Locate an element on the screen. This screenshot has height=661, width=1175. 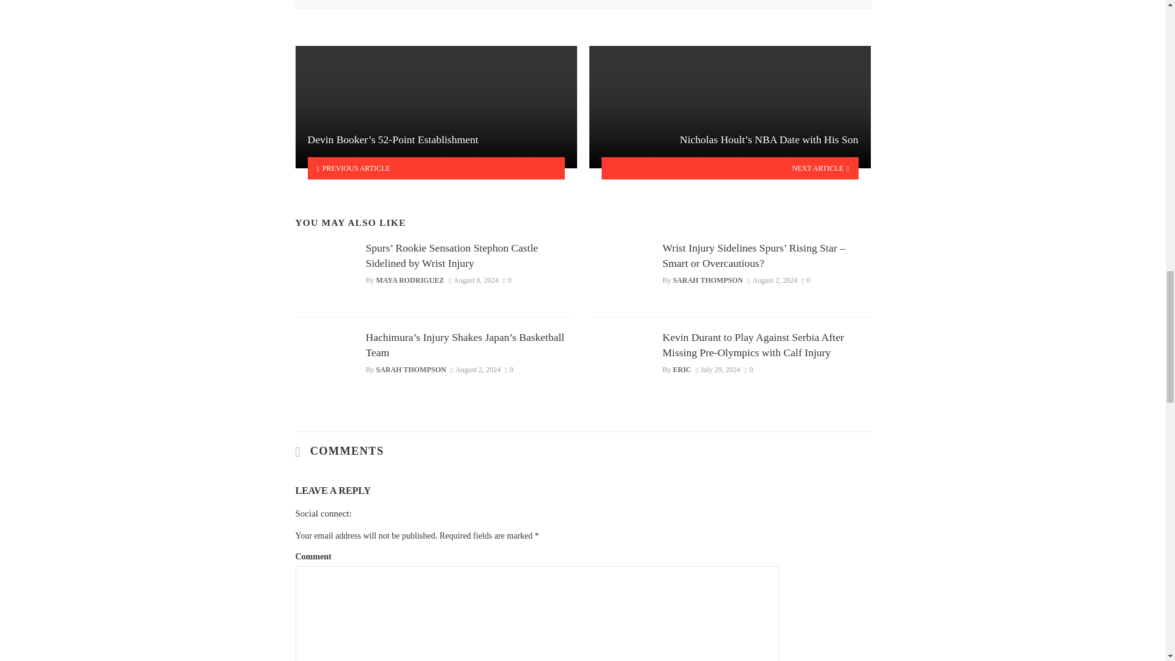
PREVIOUS ARTICLE is located at coordinates (436, 168).